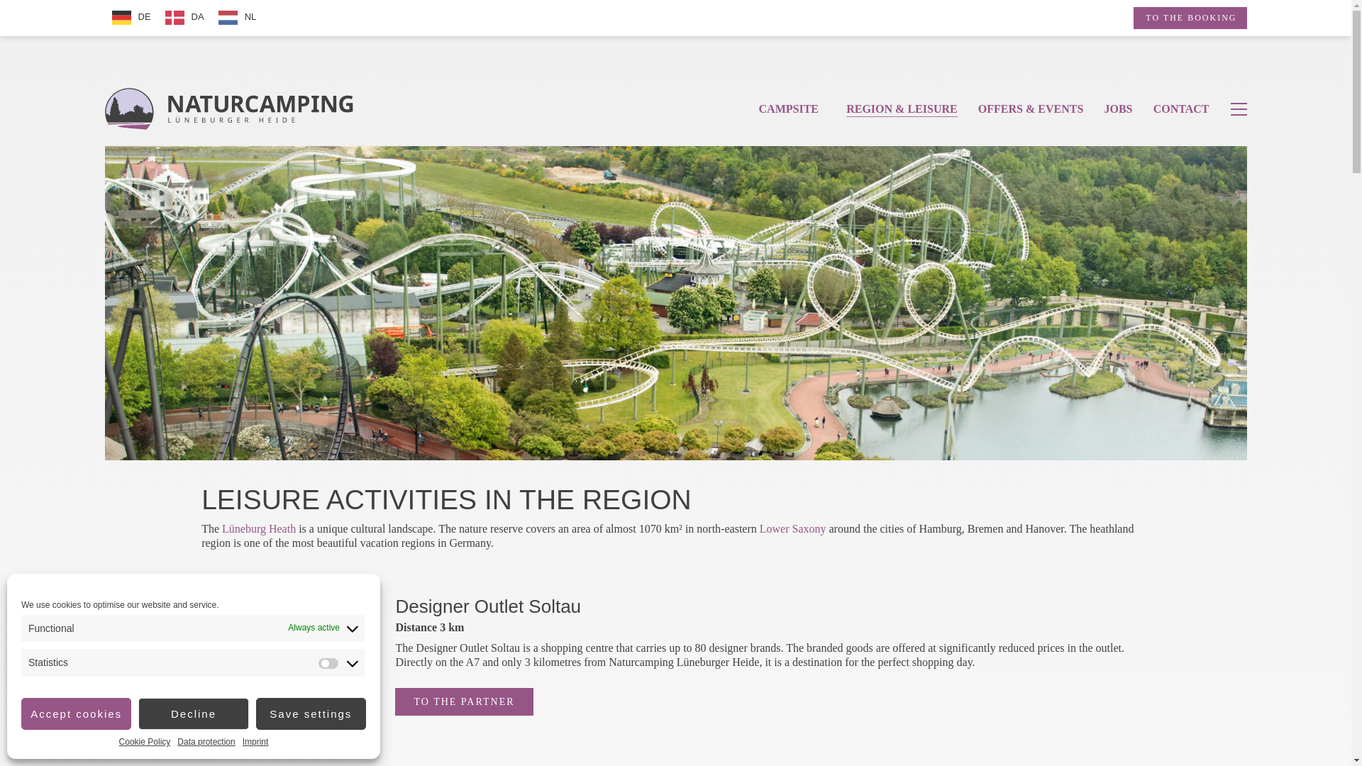 The height and width of the screenshot is (766, 1362). Describe the element at coordinates (131, 17) in the screenshot. I see `DE` at that location.